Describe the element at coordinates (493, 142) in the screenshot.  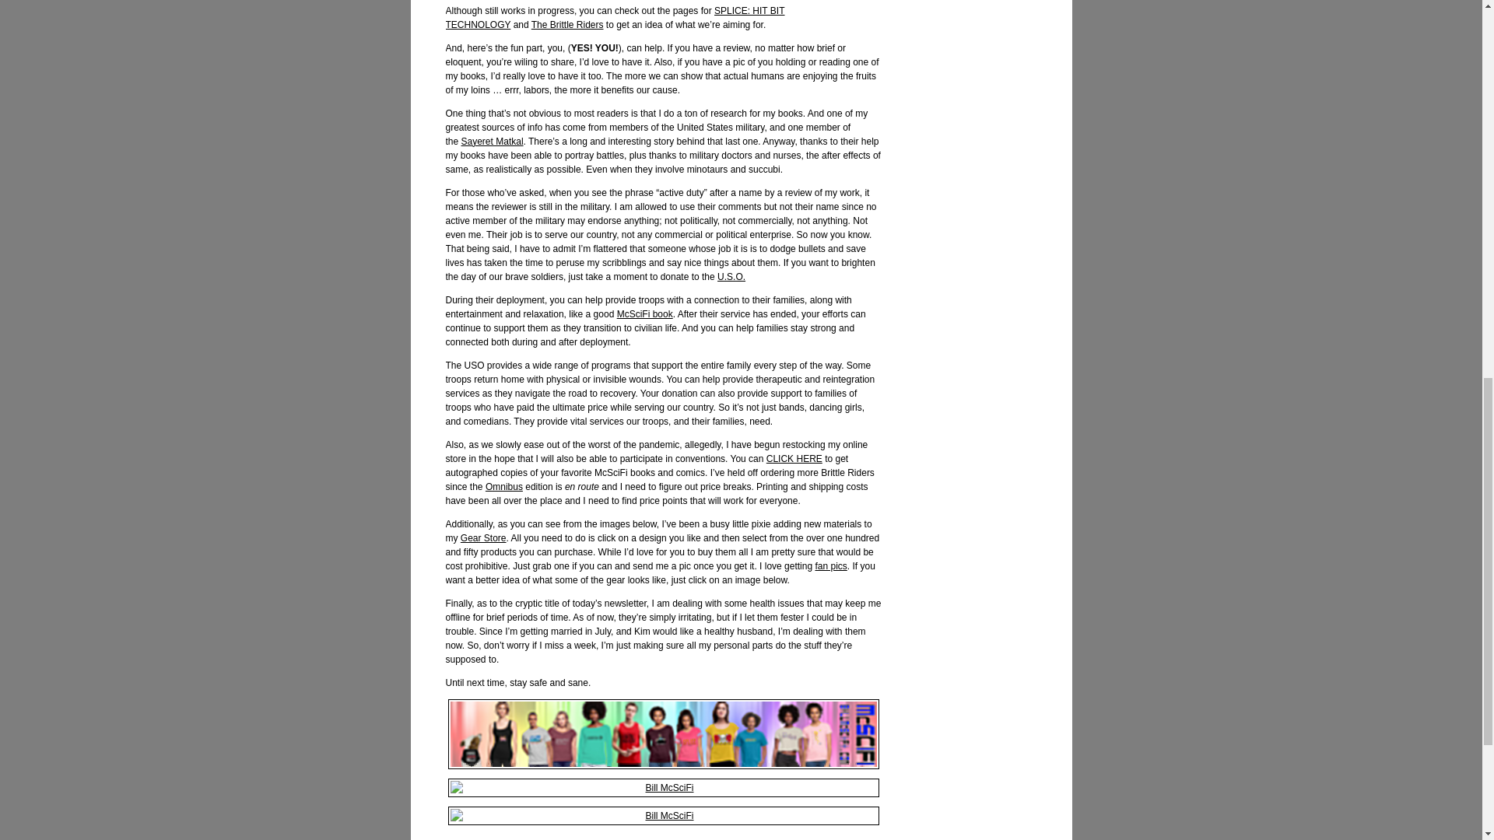
I see `Sayeret Matkal` at that location.